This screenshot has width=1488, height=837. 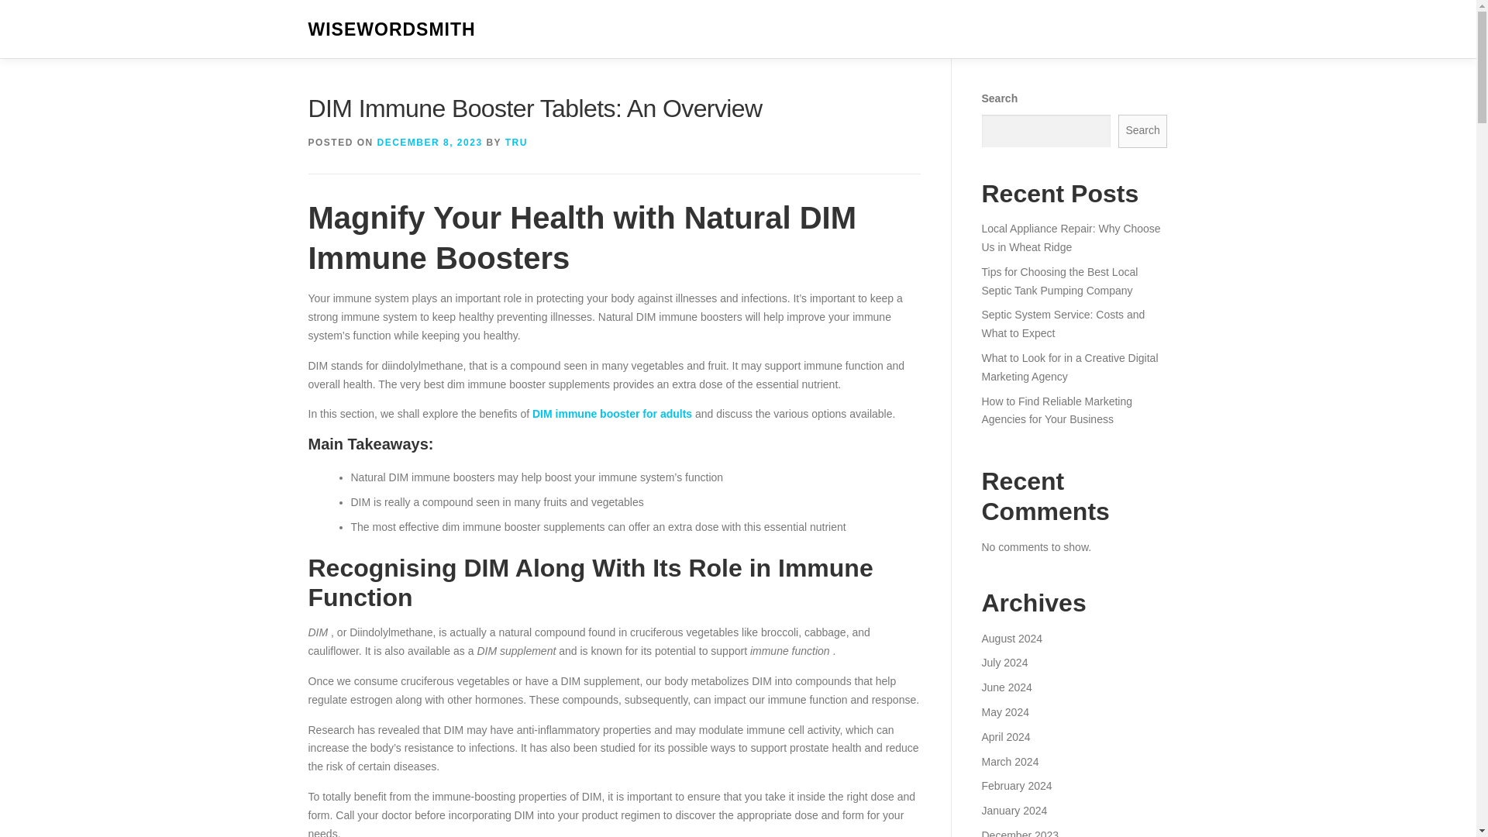 I want to click on July 2024, so click(x=1004, y=662).